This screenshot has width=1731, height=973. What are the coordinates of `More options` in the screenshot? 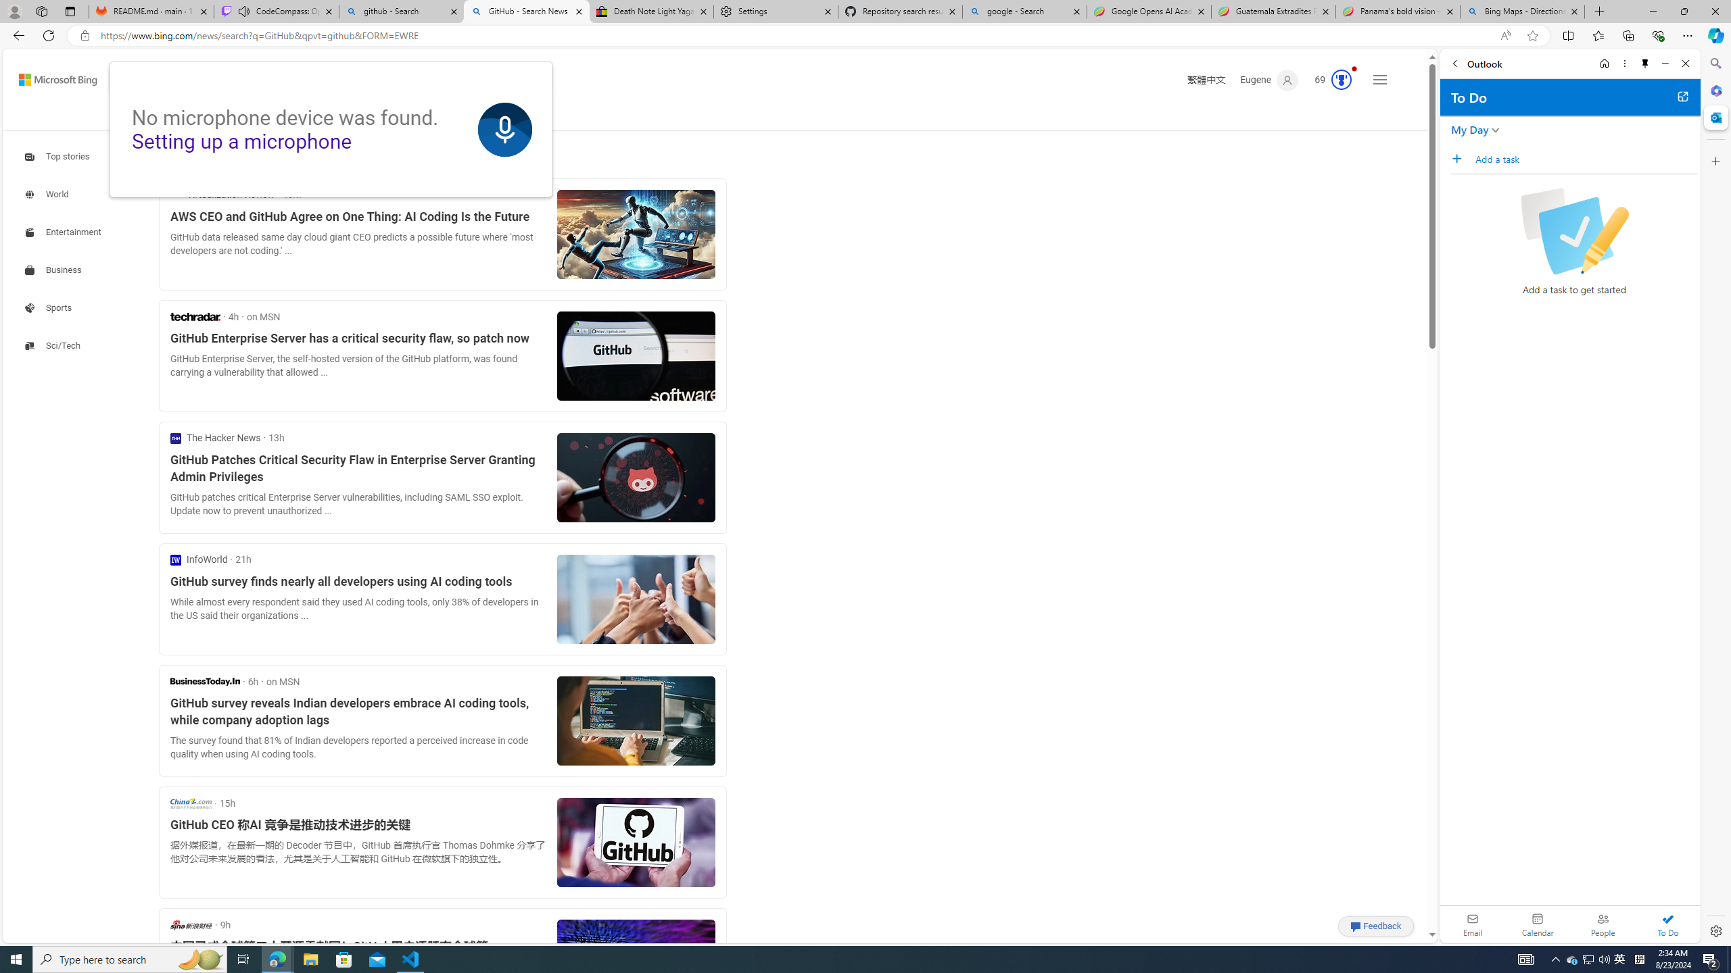 It's located at (1624, 64).